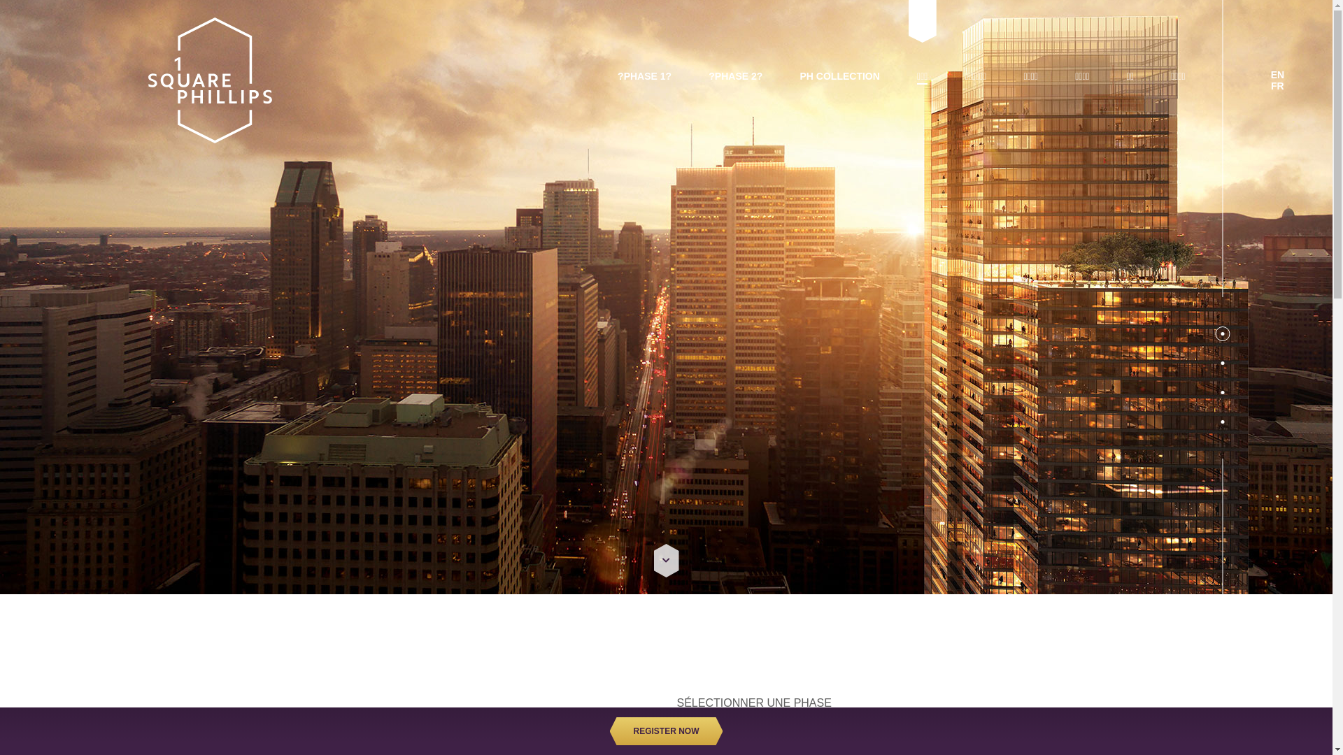 This screenshot has height=755, width=1343. I want to click on ?PHASE 2?, so click(736, 76).